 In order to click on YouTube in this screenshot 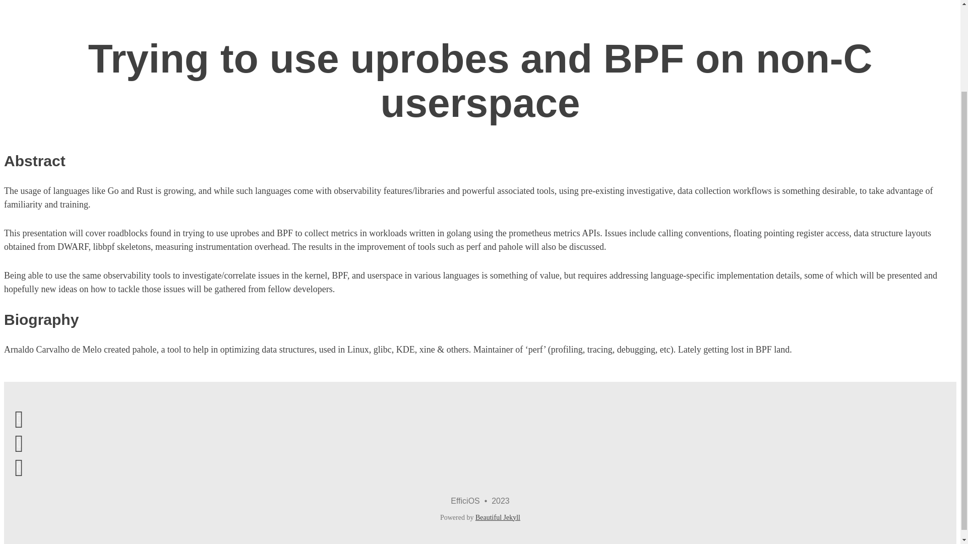, I will do `click(19, 466)`.